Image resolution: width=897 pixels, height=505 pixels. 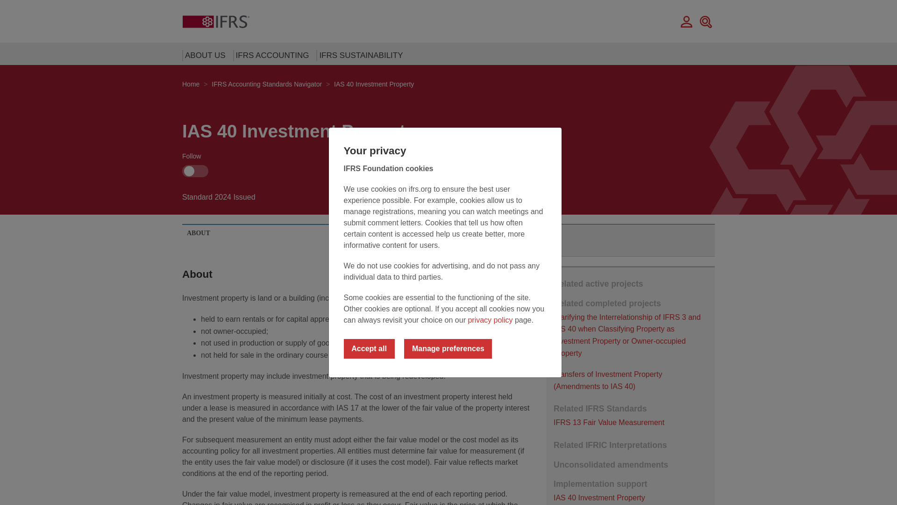 What do you see at coordinates (270, 55) in the screenshot?
I see `IFRS ACCOUNTING` at bounding box center [270, 55].